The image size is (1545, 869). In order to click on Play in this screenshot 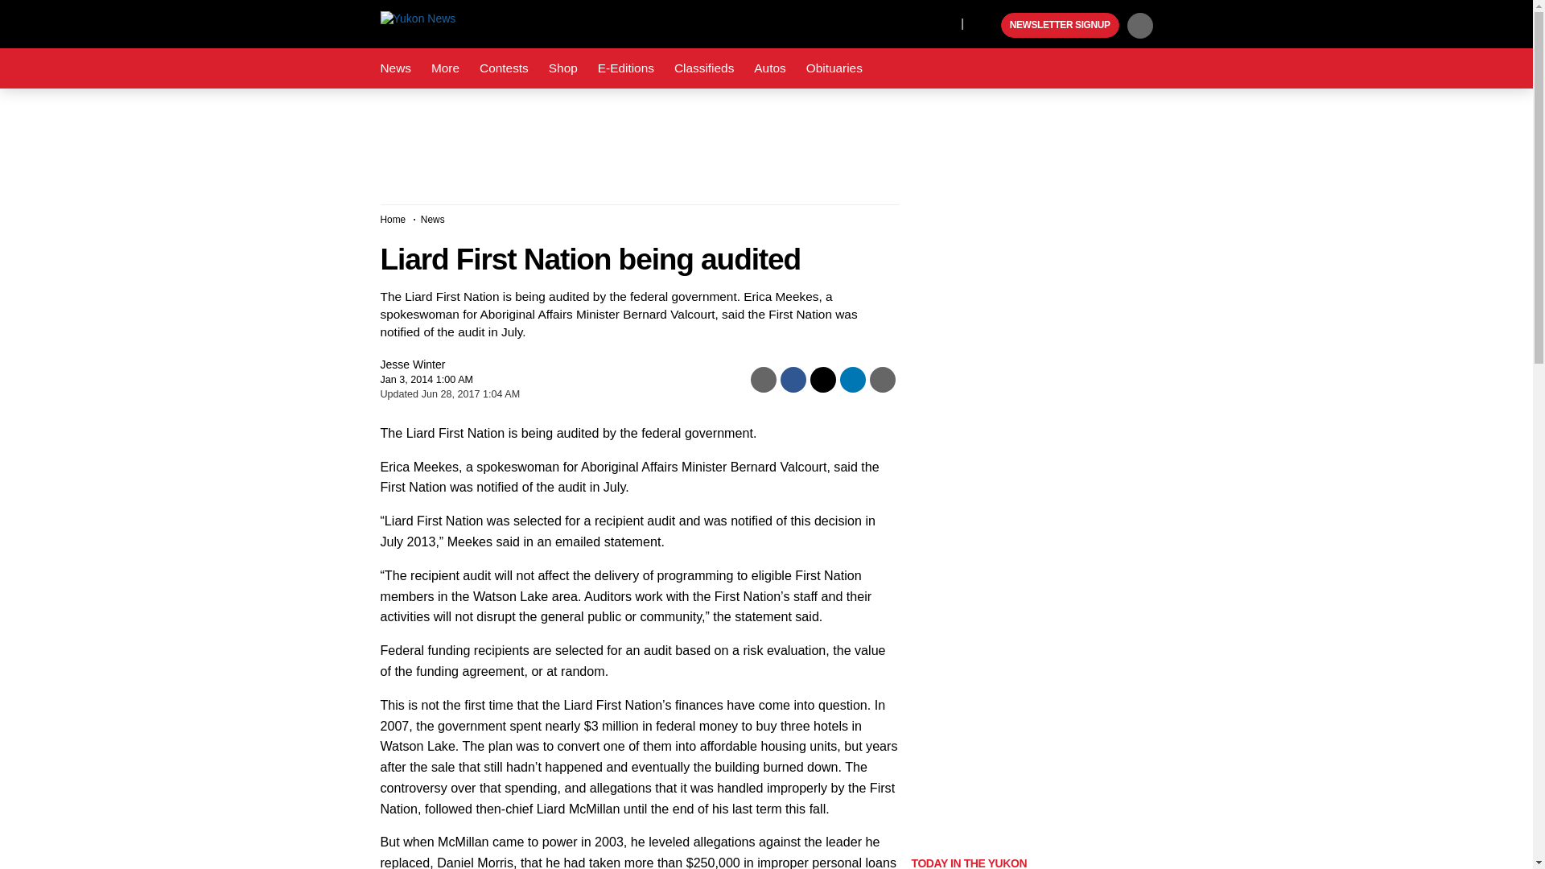, I will do `click(987, 26)`.